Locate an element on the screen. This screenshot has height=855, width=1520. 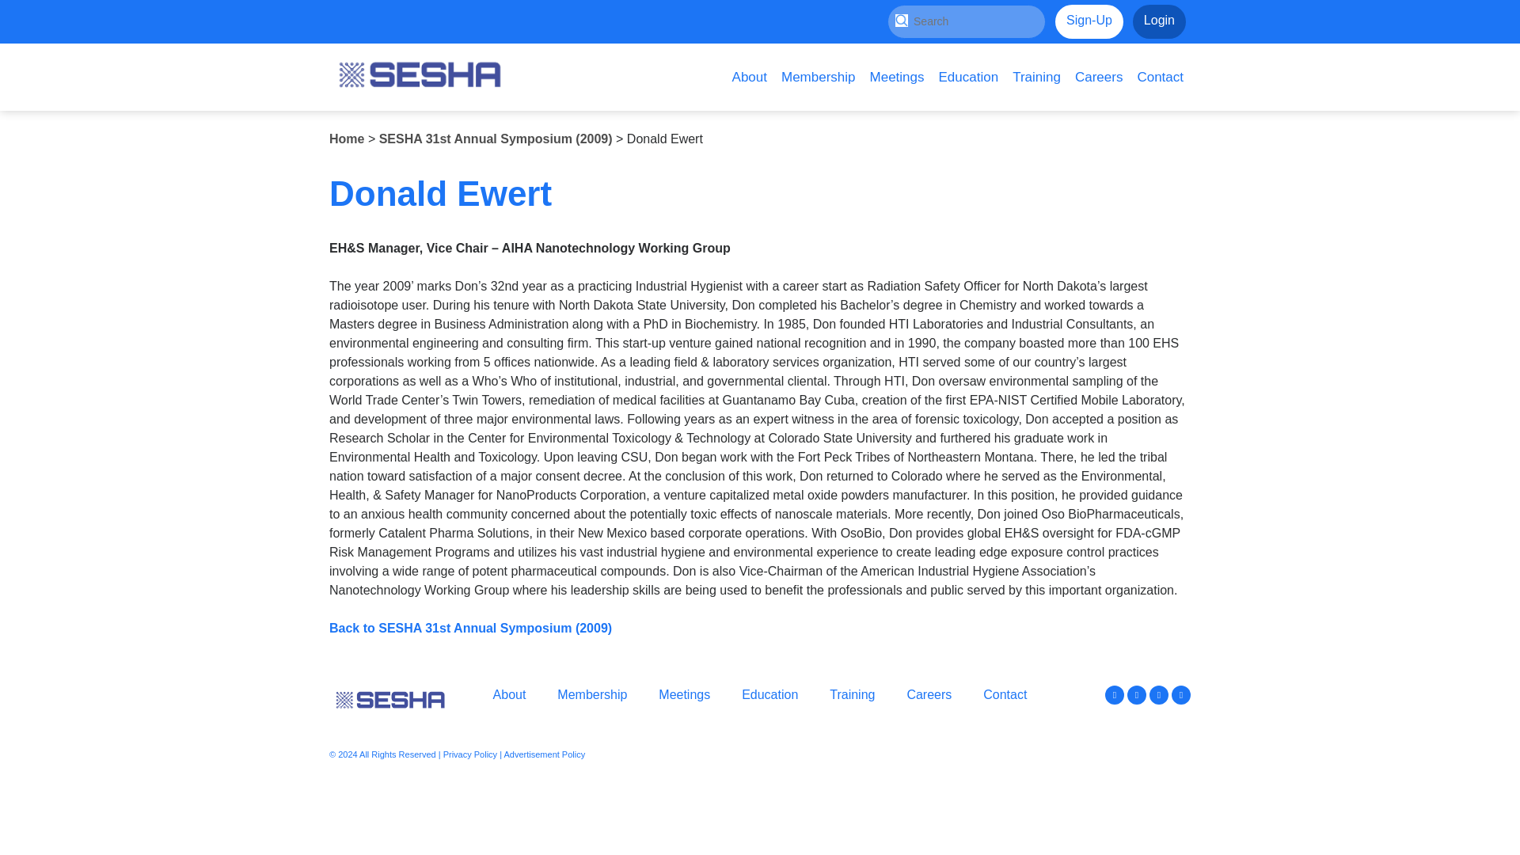
About is located at coordinates (509, 694).